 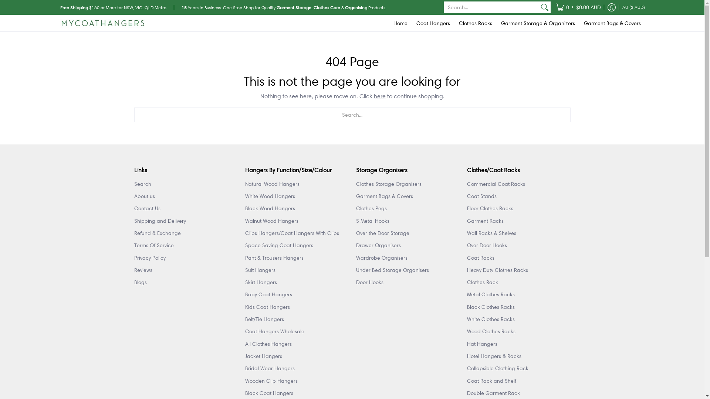 What do you see at coordinates (267, 307) in the screenshot?
I see `Kids Coat Hangers` at bounding box center [267, 307].